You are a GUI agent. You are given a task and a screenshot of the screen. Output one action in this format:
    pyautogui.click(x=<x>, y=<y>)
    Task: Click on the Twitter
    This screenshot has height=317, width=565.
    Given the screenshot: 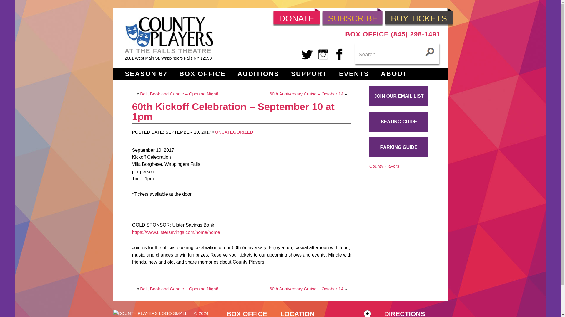 What is the action you would take?
    pyautogui.click(x=308, y=54)
    